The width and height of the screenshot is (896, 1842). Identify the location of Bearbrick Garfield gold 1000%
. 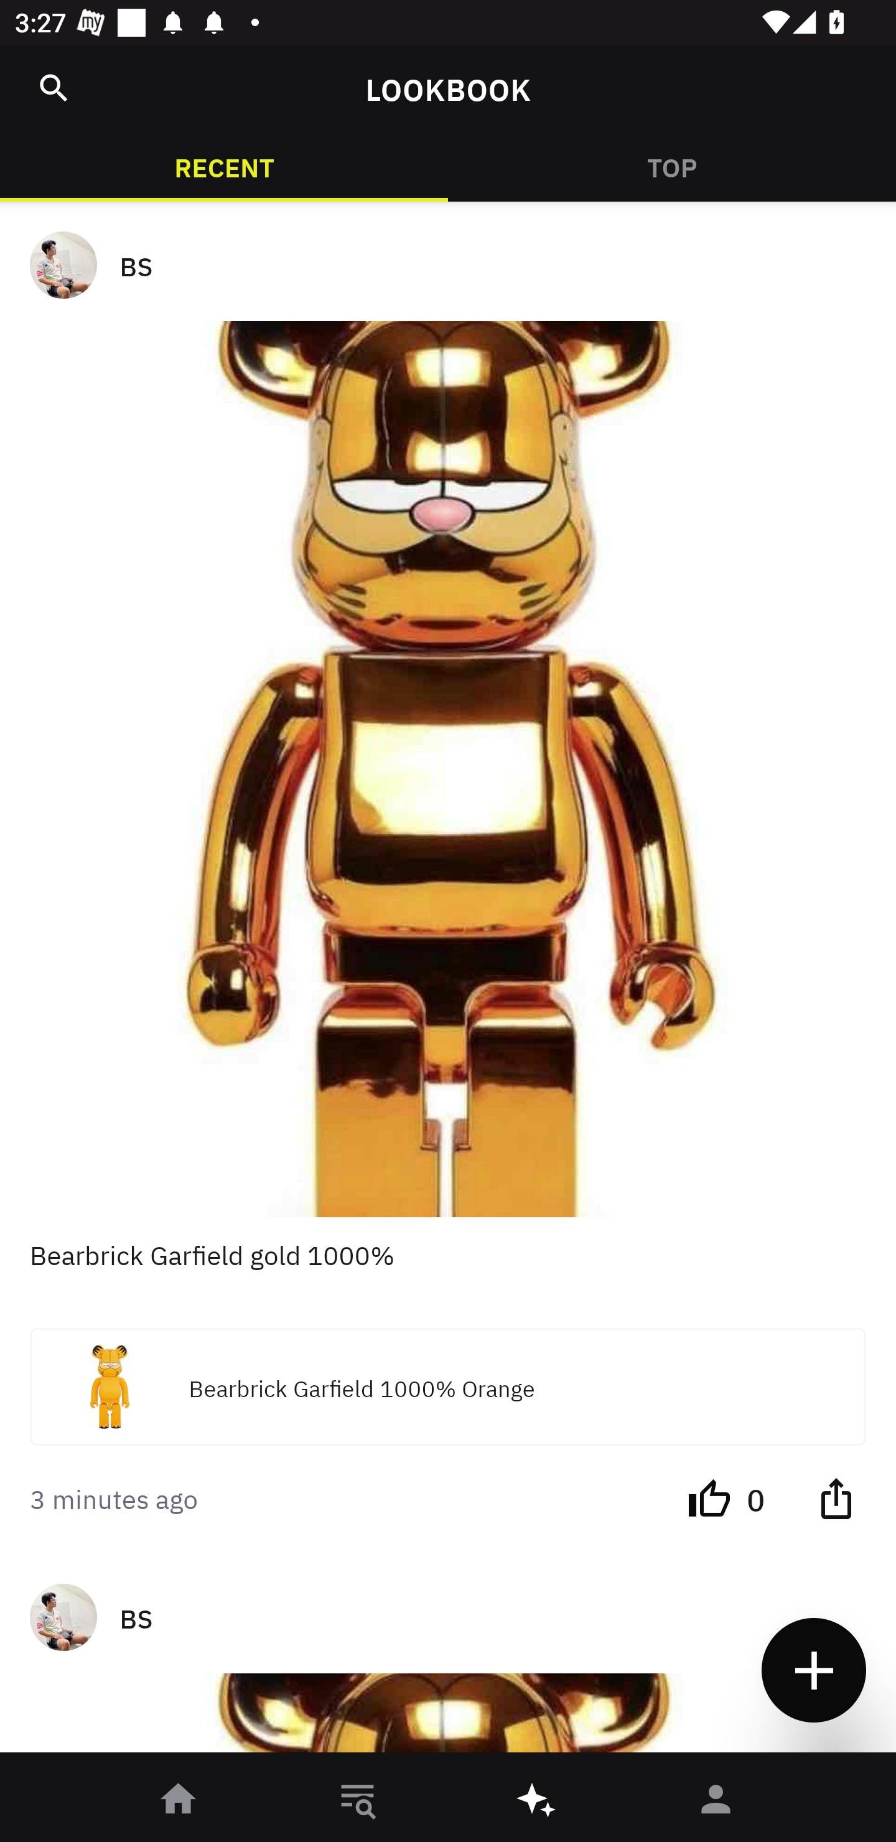
(448, 1273).